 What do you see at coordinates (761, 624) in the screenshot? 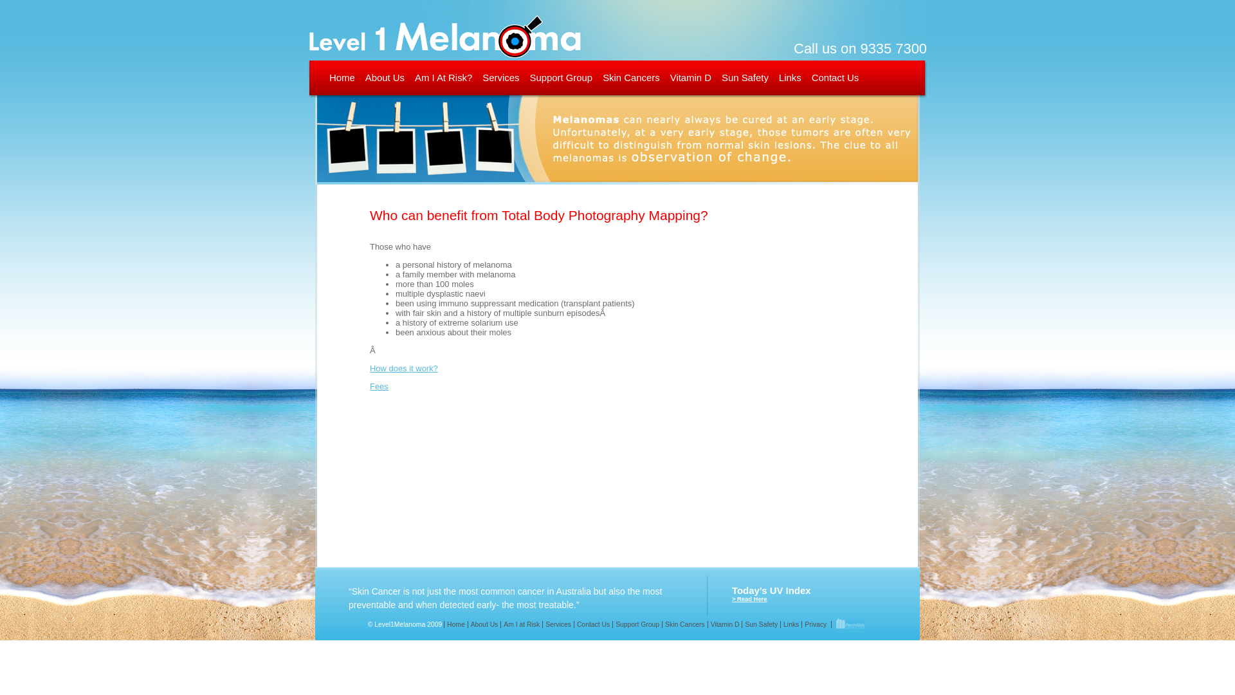
I see `Sun Safety` at bounding box center [761, 624].